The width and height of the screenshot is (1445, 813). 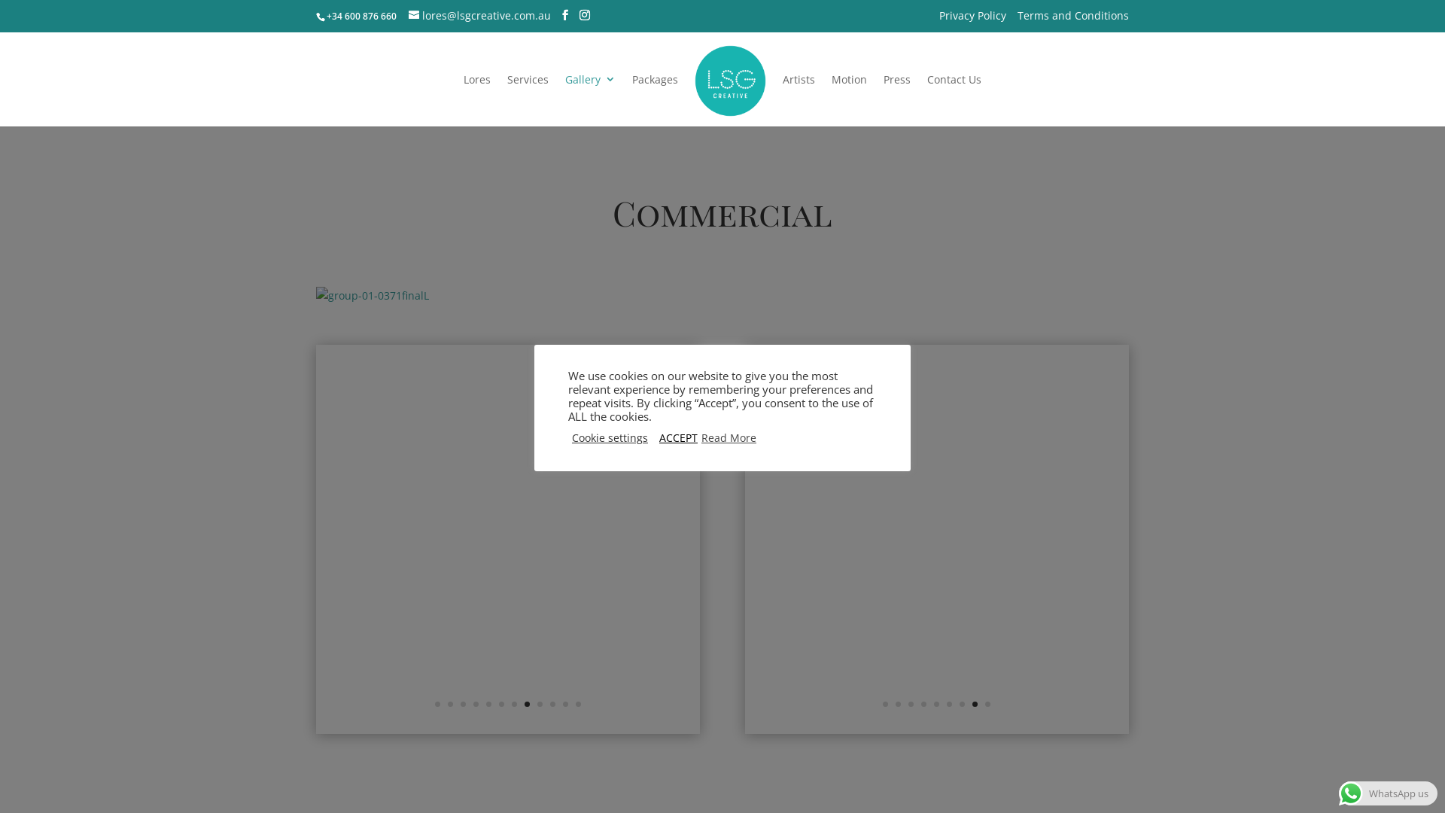 I want to click on 7, so click(x=962, y=705).